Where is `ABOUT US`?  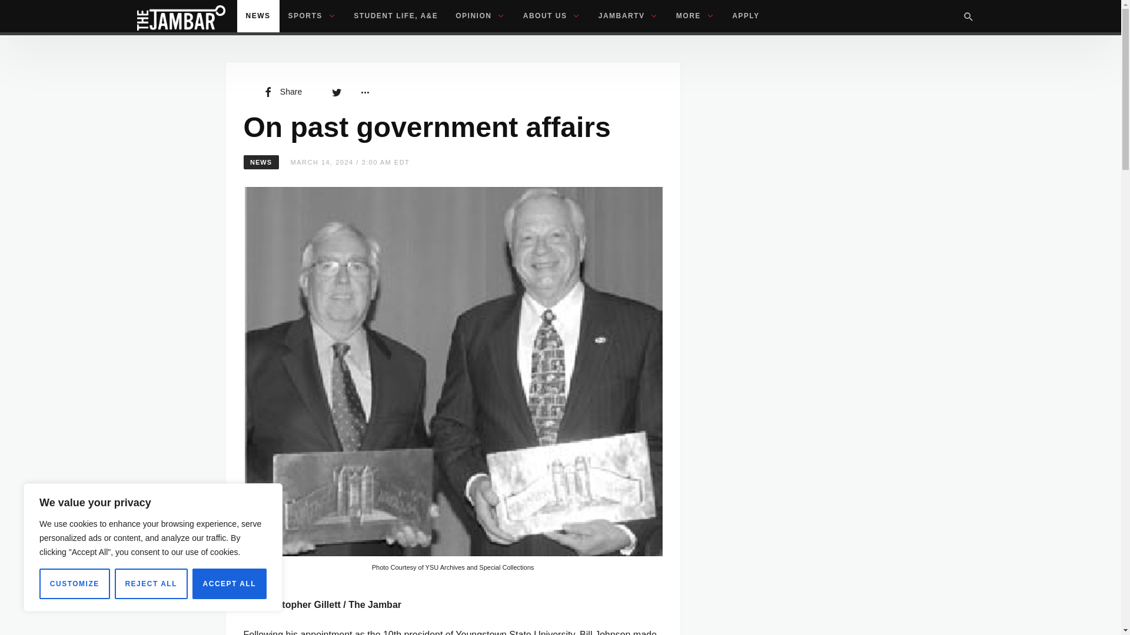 ABOUT US is located at coordinates (552, 16).